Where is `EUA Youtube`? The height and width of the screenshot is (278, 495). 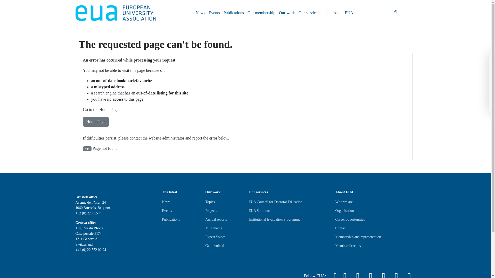 EUA Youtube is located at coordinates (383, 274).